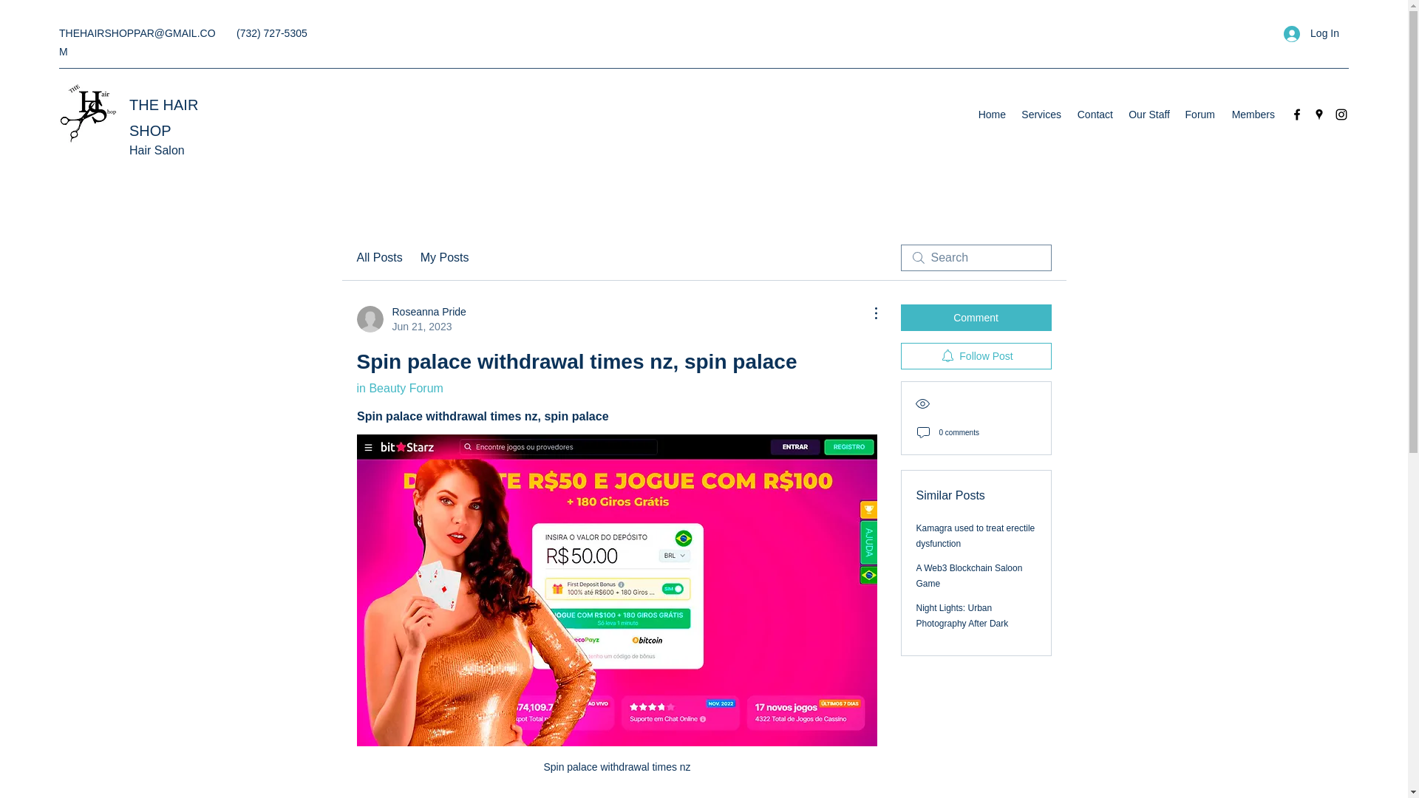  What do you see at coordinates (962, 616) in the screenshot?
I see `Follow Post` at bounding box center [962, 616].